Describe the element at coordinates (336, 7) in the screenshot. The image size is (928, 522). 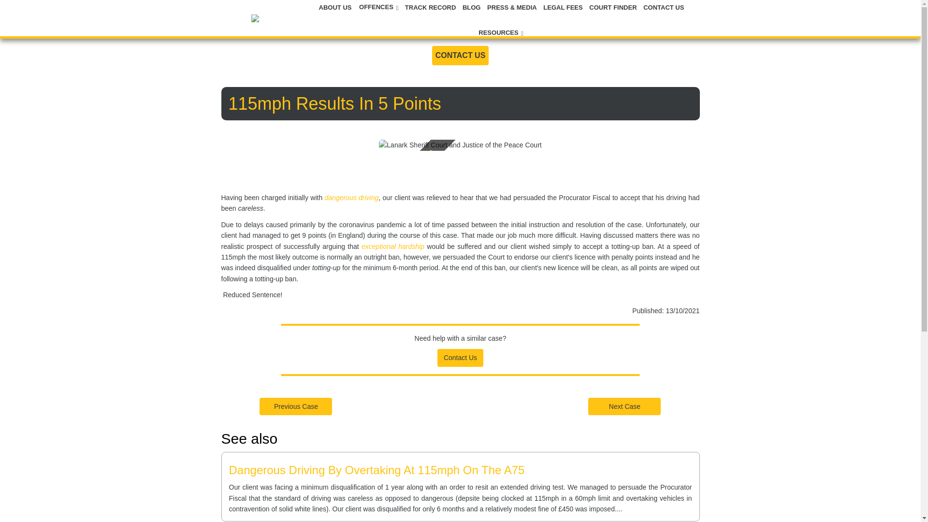
I see `ABOUT US` at that location.